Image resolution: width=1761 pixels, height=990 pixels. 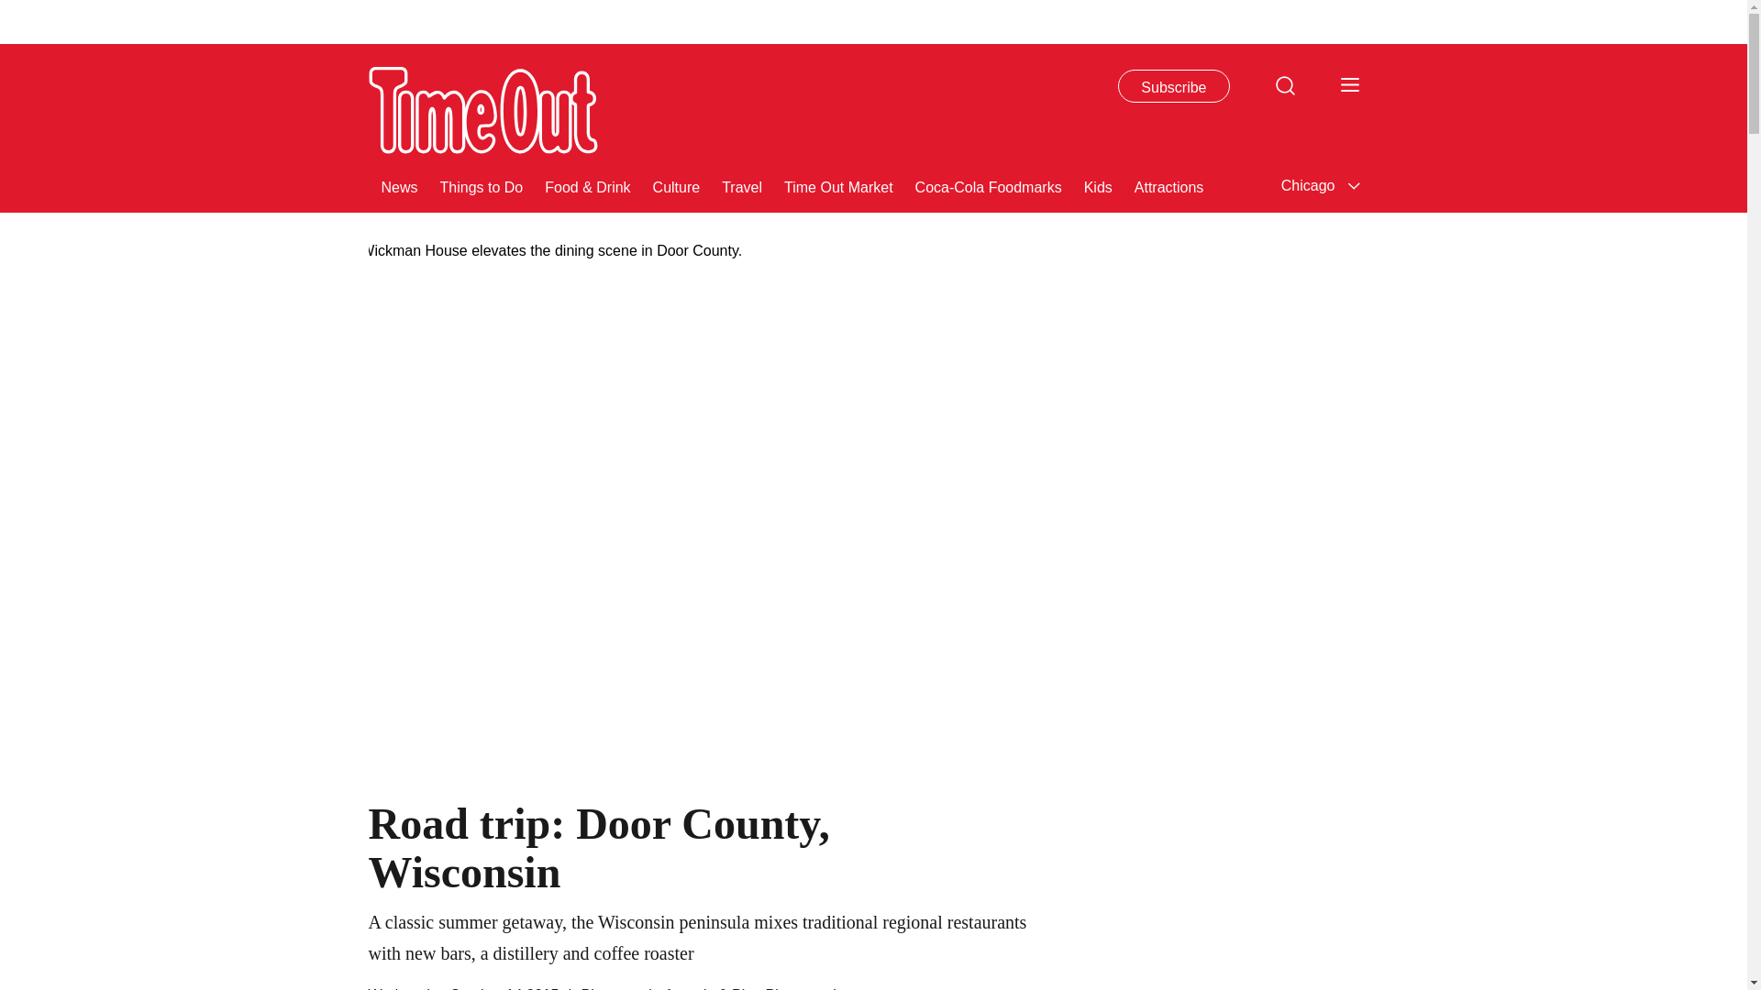 I want to click on Time Out Market, so click(x=838, y=185).